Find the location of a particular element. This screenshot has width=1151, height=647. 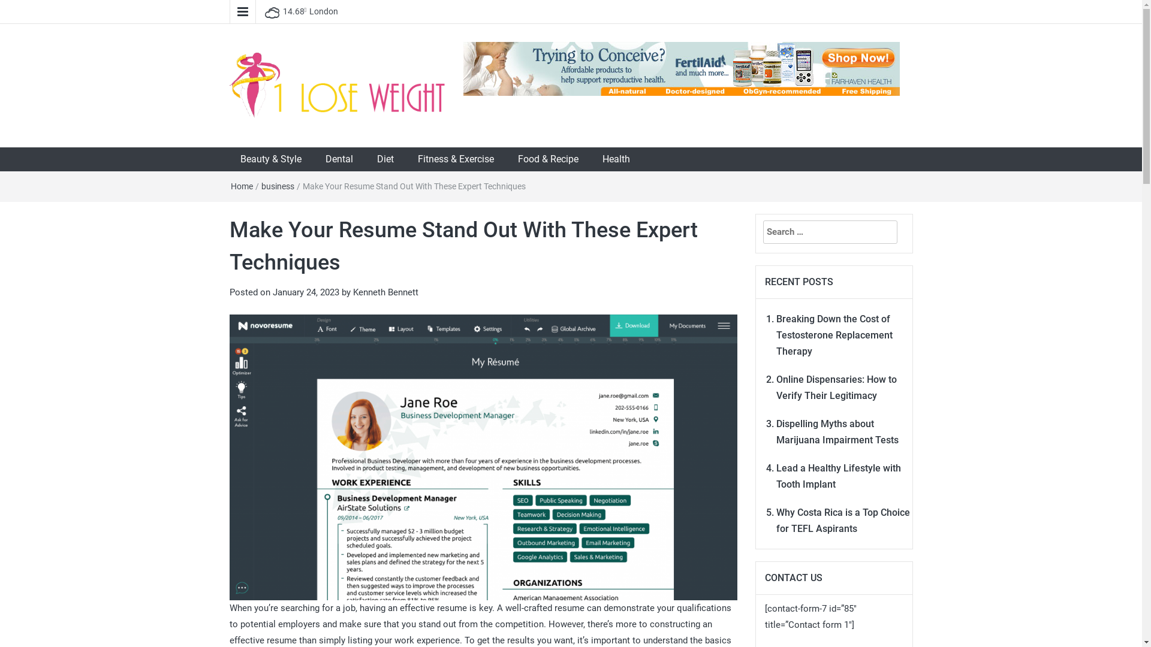

Lead a Healthy Lifestyle with Tooth Implant is located at coordinates (839, 476).